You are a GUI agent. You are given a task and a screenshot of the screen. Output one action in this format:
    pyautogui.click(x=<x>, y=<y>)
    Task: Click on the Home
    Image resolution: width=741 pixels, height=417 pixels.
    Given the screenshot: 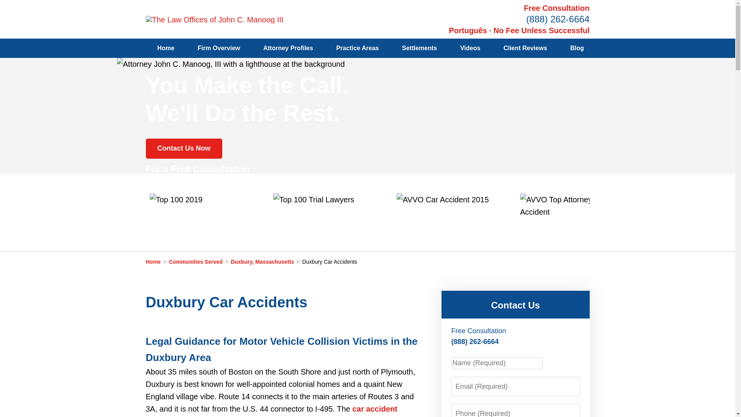 What is the action you would take?
    pyautogui.click(x=166, y=48)
    